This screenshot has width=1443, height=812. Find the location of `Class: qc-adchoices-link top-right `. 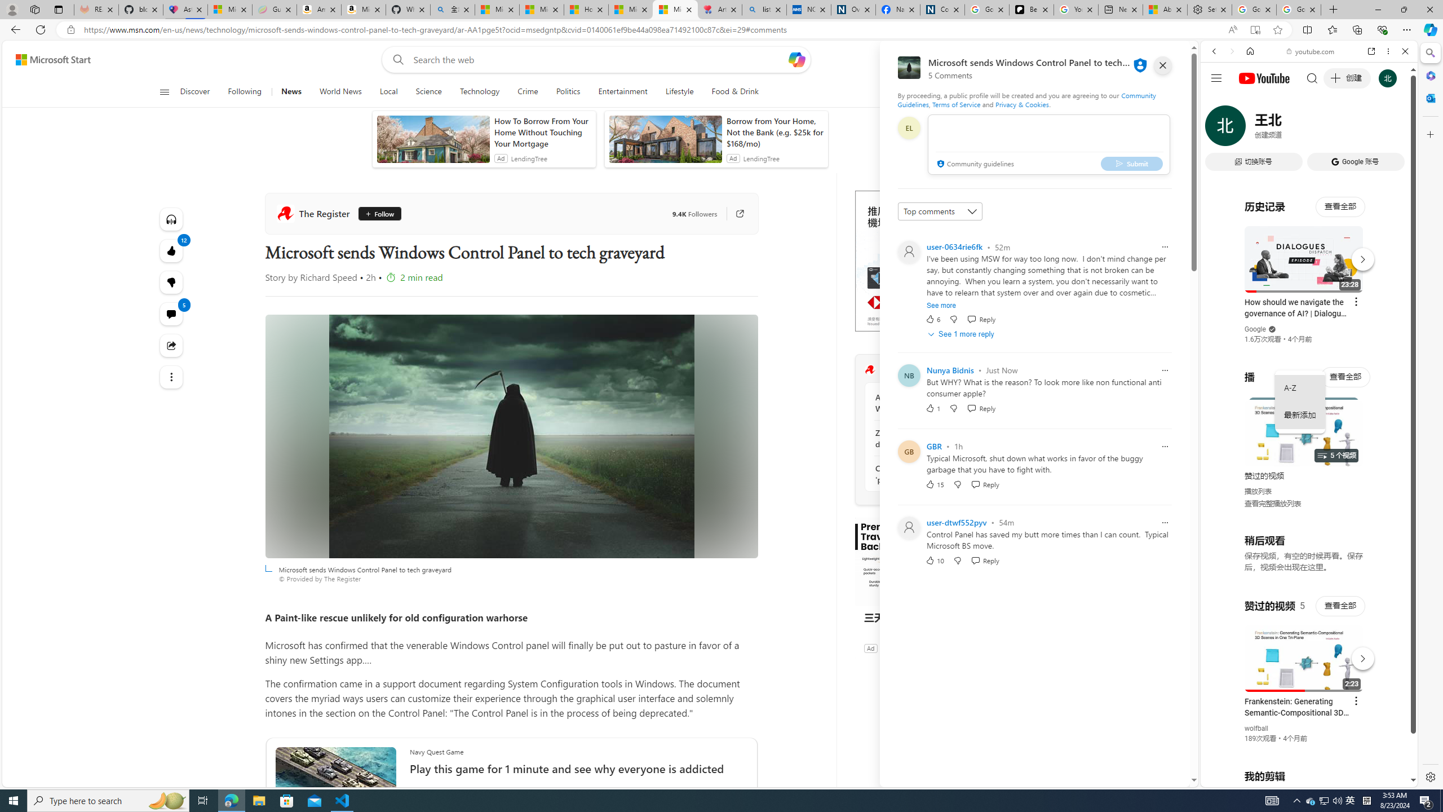

Class: qc-adchoices-link top-right  is located at coordinates (1019, 195).